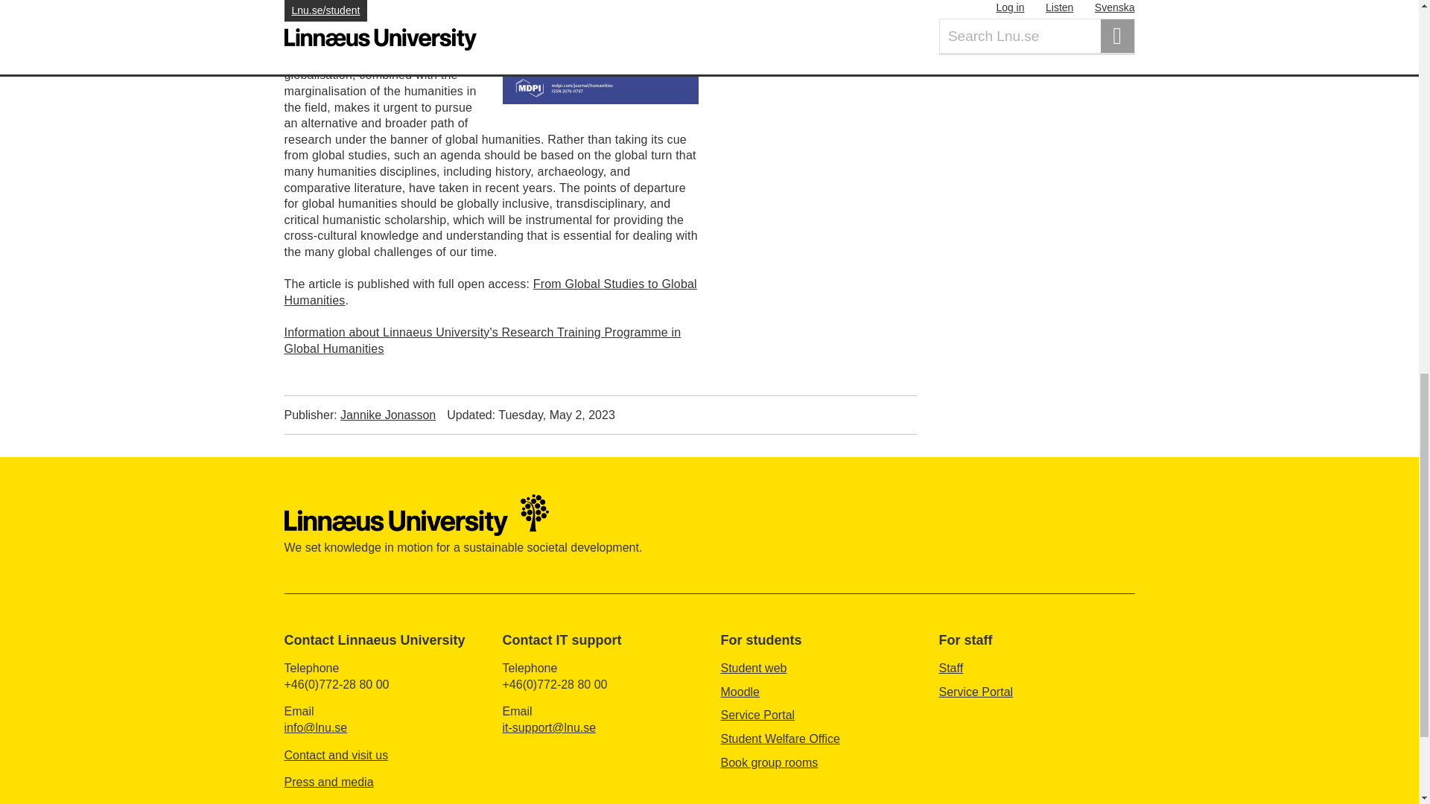 This screenshot has height=804, width=1430. I want to click on Jannike Jonasson, so click(387, 414).